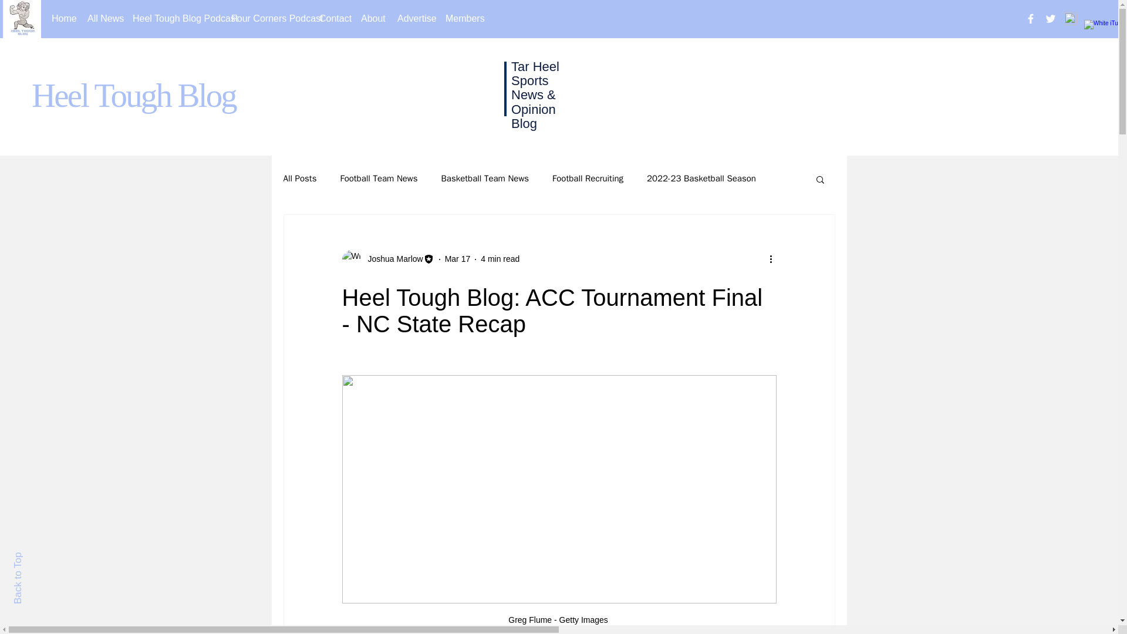  Describe the element at coordinates (133, 95) in the screenshot. I see `Heel Tough Blog` at that location.